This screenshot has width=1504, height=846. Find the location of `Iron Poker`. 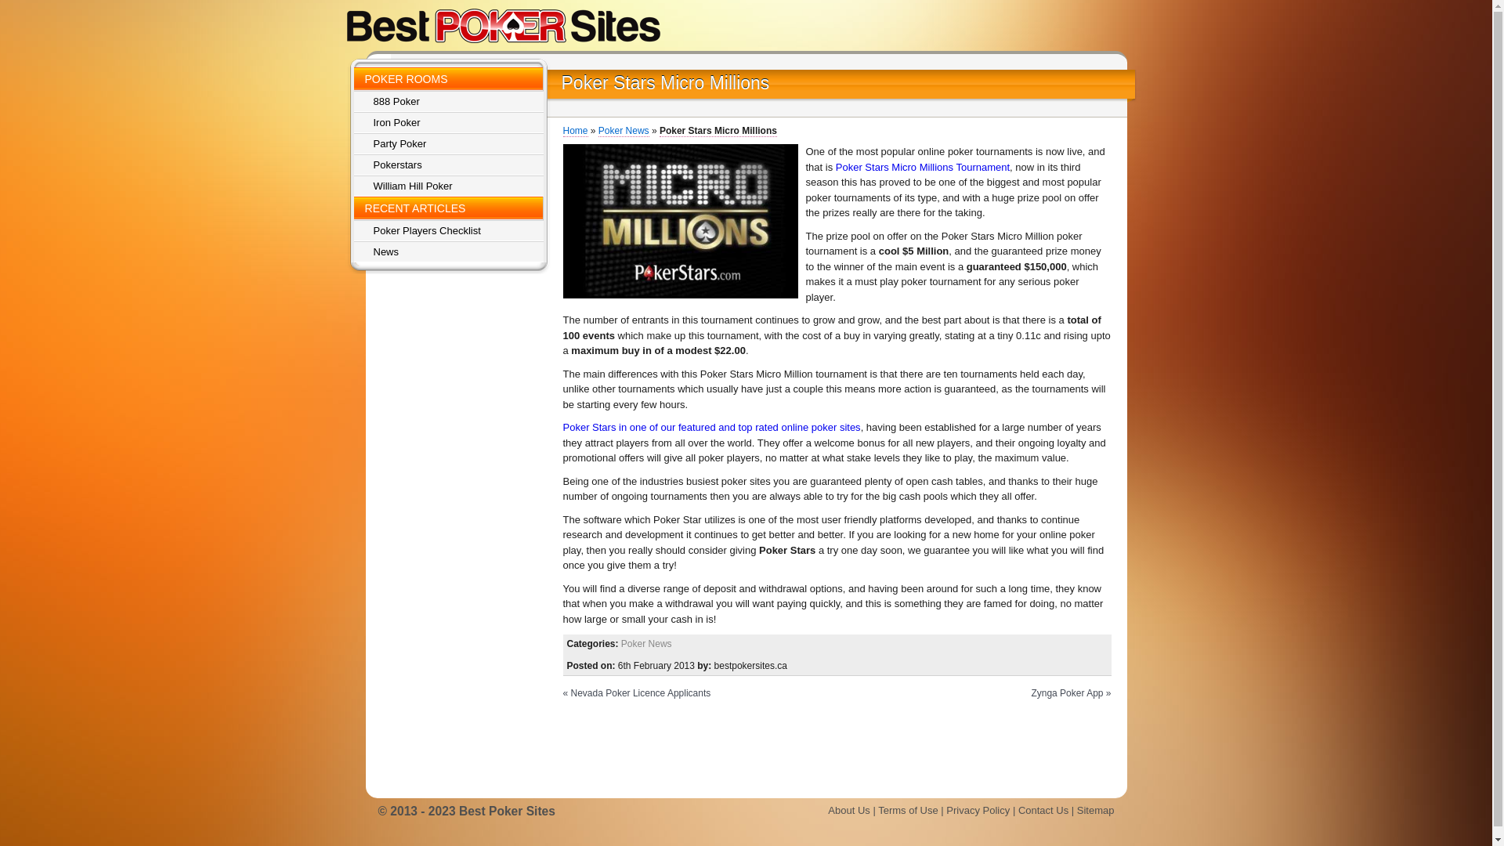

Iron Poker is located at coordinates (449, 122).